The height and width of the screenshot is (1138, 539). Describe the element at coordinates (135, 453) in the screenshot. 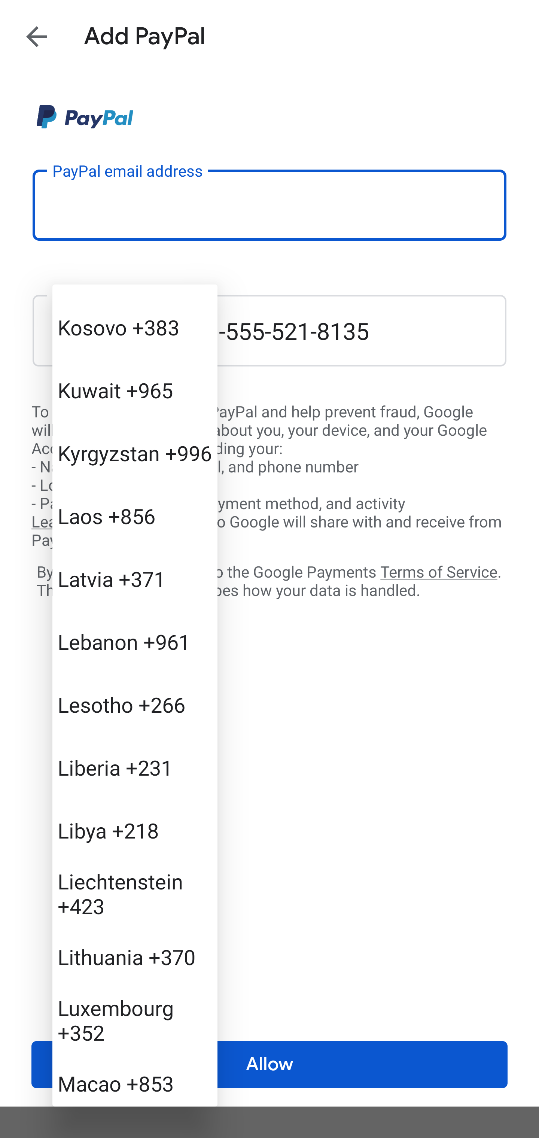

I see `Kyrgyzstan +996` at that location.